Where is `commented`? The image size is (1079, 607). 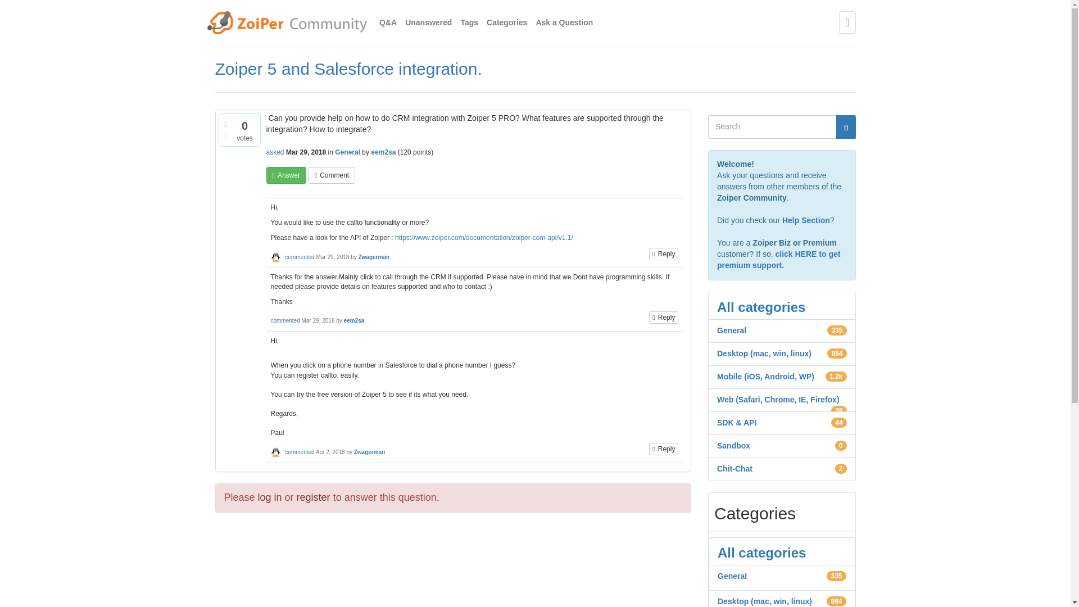
commented is located at coordinates (299, 452).